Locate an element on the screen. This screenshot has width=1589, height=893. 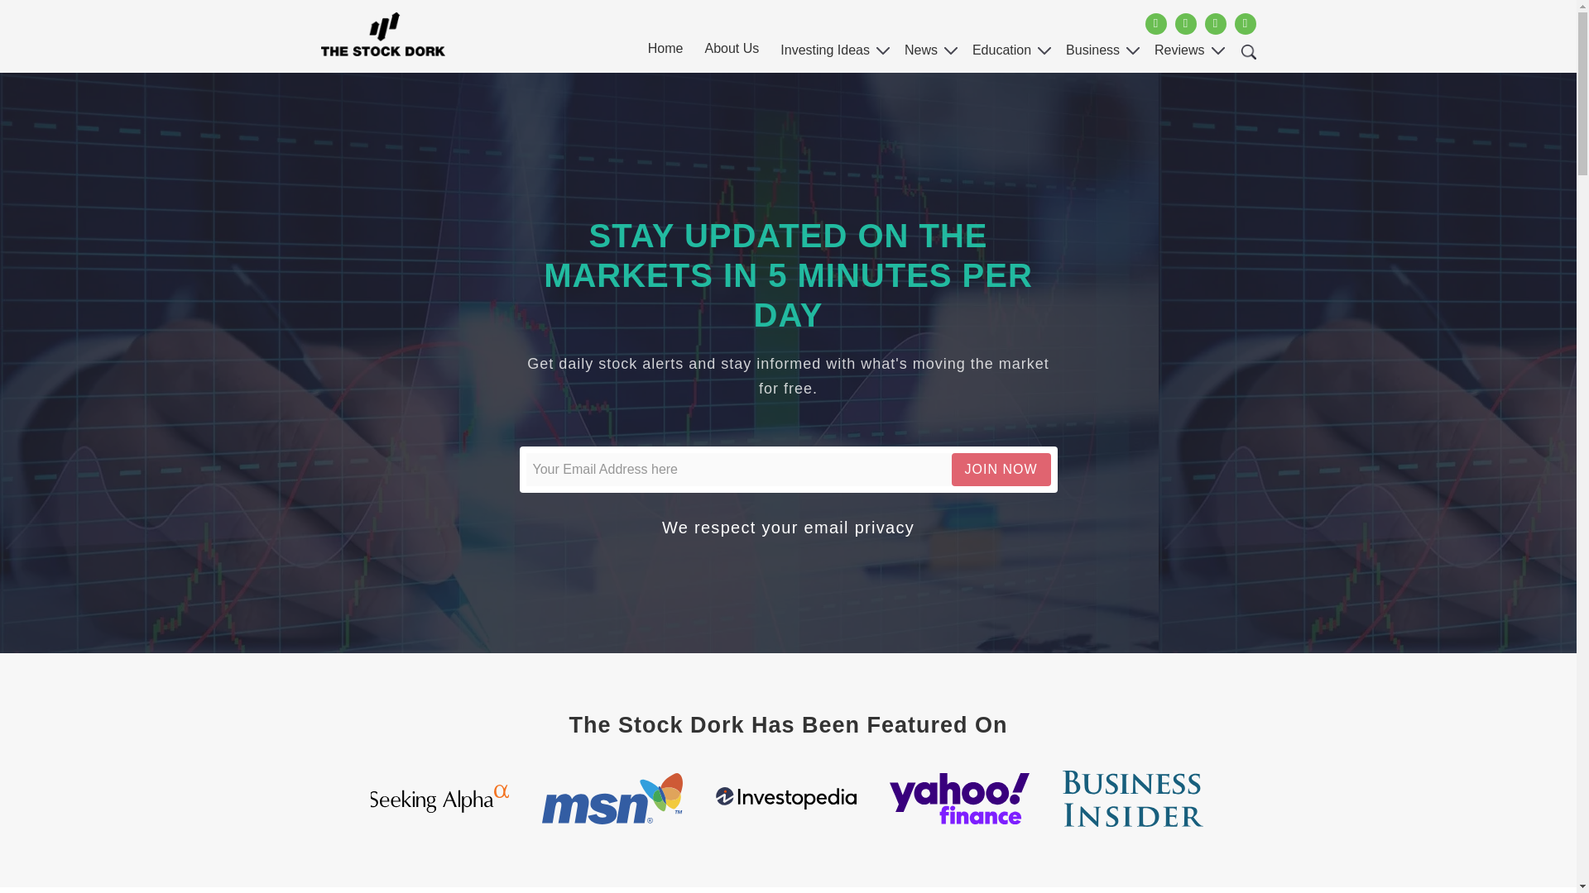
About Us is located at coordinates (732, 53).